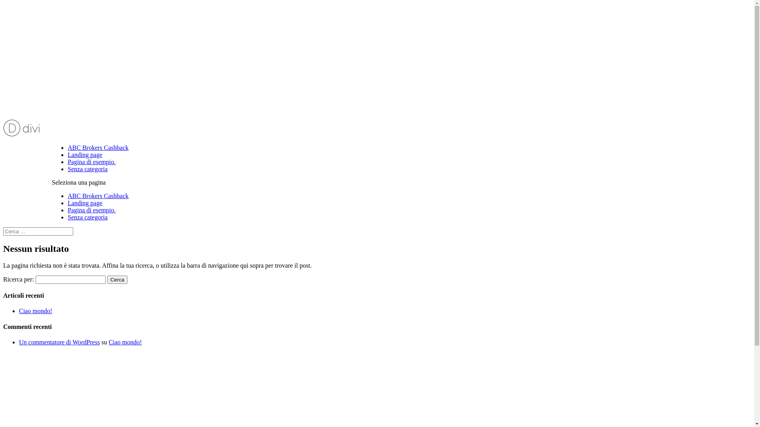 The height and width of the screenshot is (427, 760). Describe the element at coordinates (88, 217) in the screenshot. I see `Senza categoria` at that location.